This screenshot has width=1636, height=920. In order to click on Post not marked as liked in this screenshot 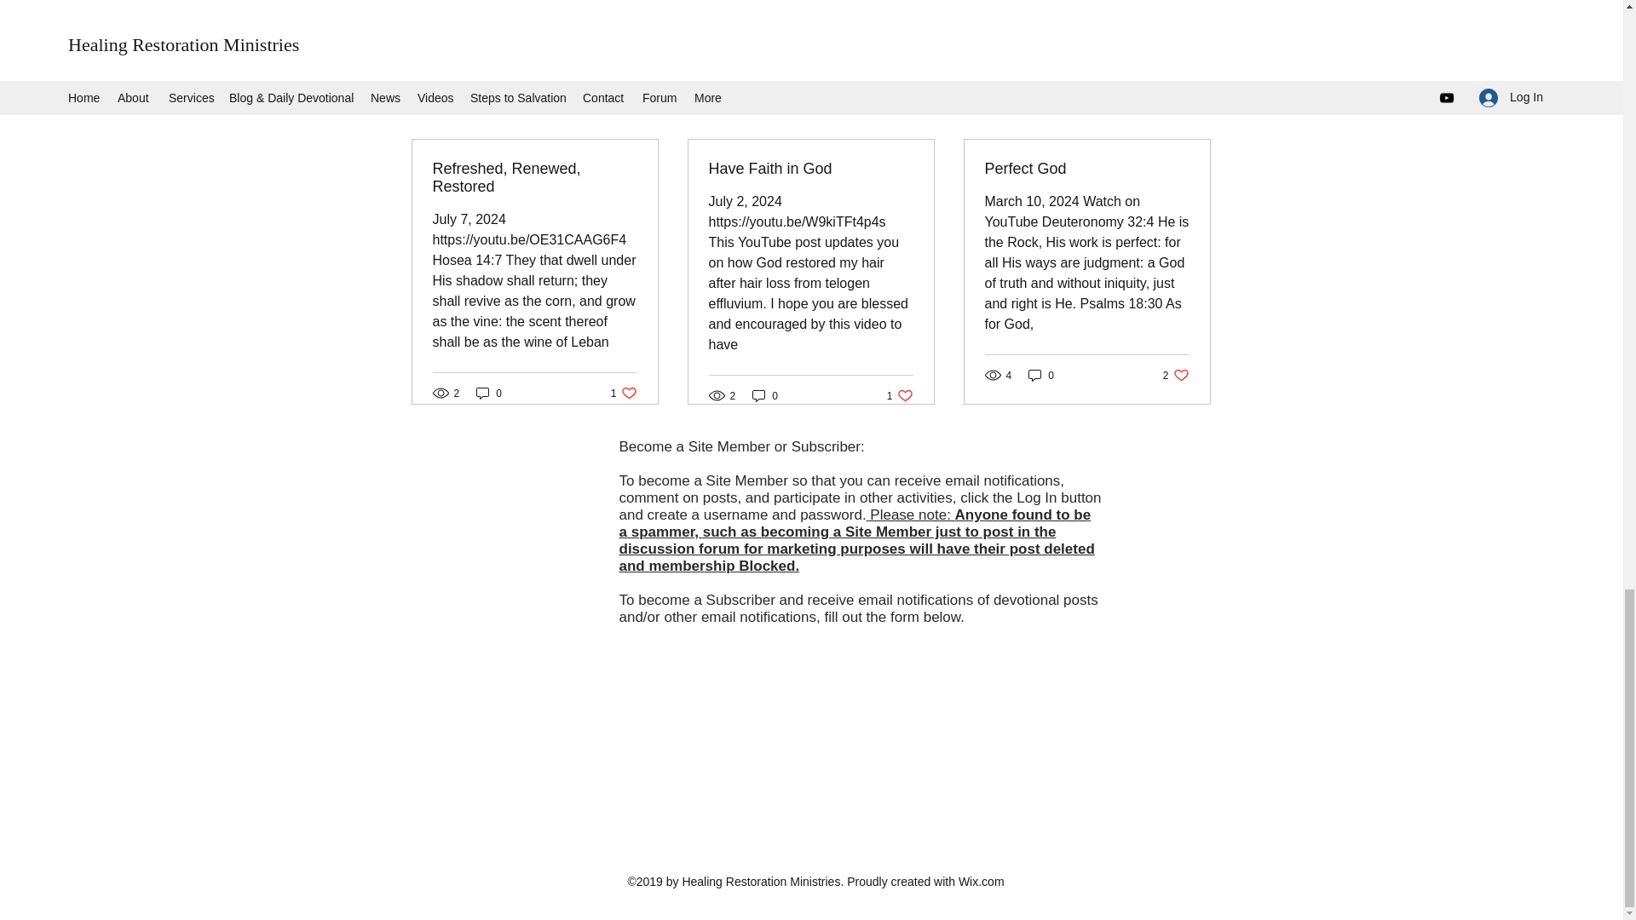, I will do `click(624, 393)`.